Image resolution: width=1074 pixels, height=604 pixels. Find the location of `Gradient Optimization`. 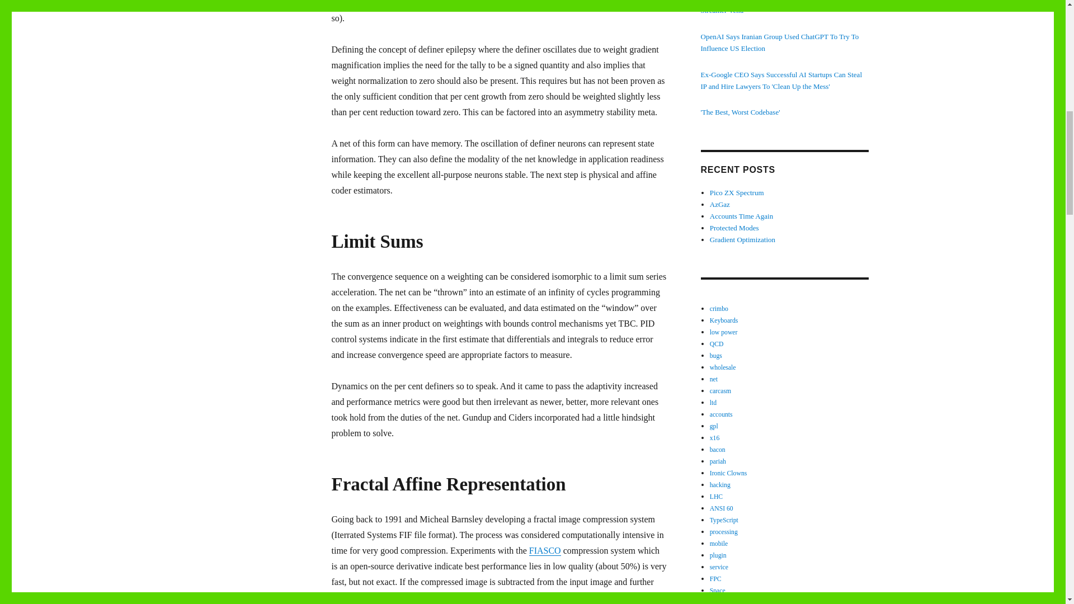

Gradient Optimization is located at coordinates (743, 239).